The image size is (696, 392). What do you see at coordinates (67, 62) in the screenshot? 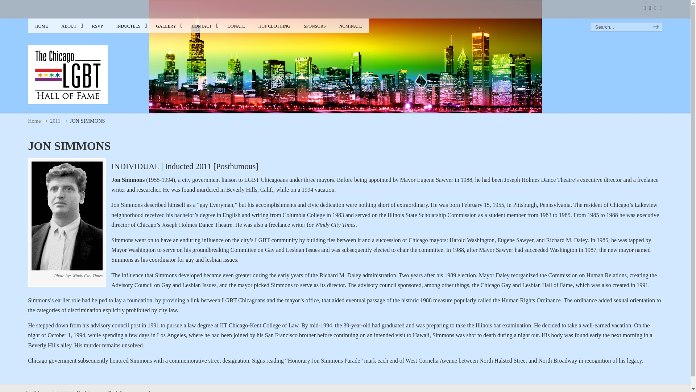
I see `Chicago LGBT Hall of Fame` at bounding box center [67, 62].